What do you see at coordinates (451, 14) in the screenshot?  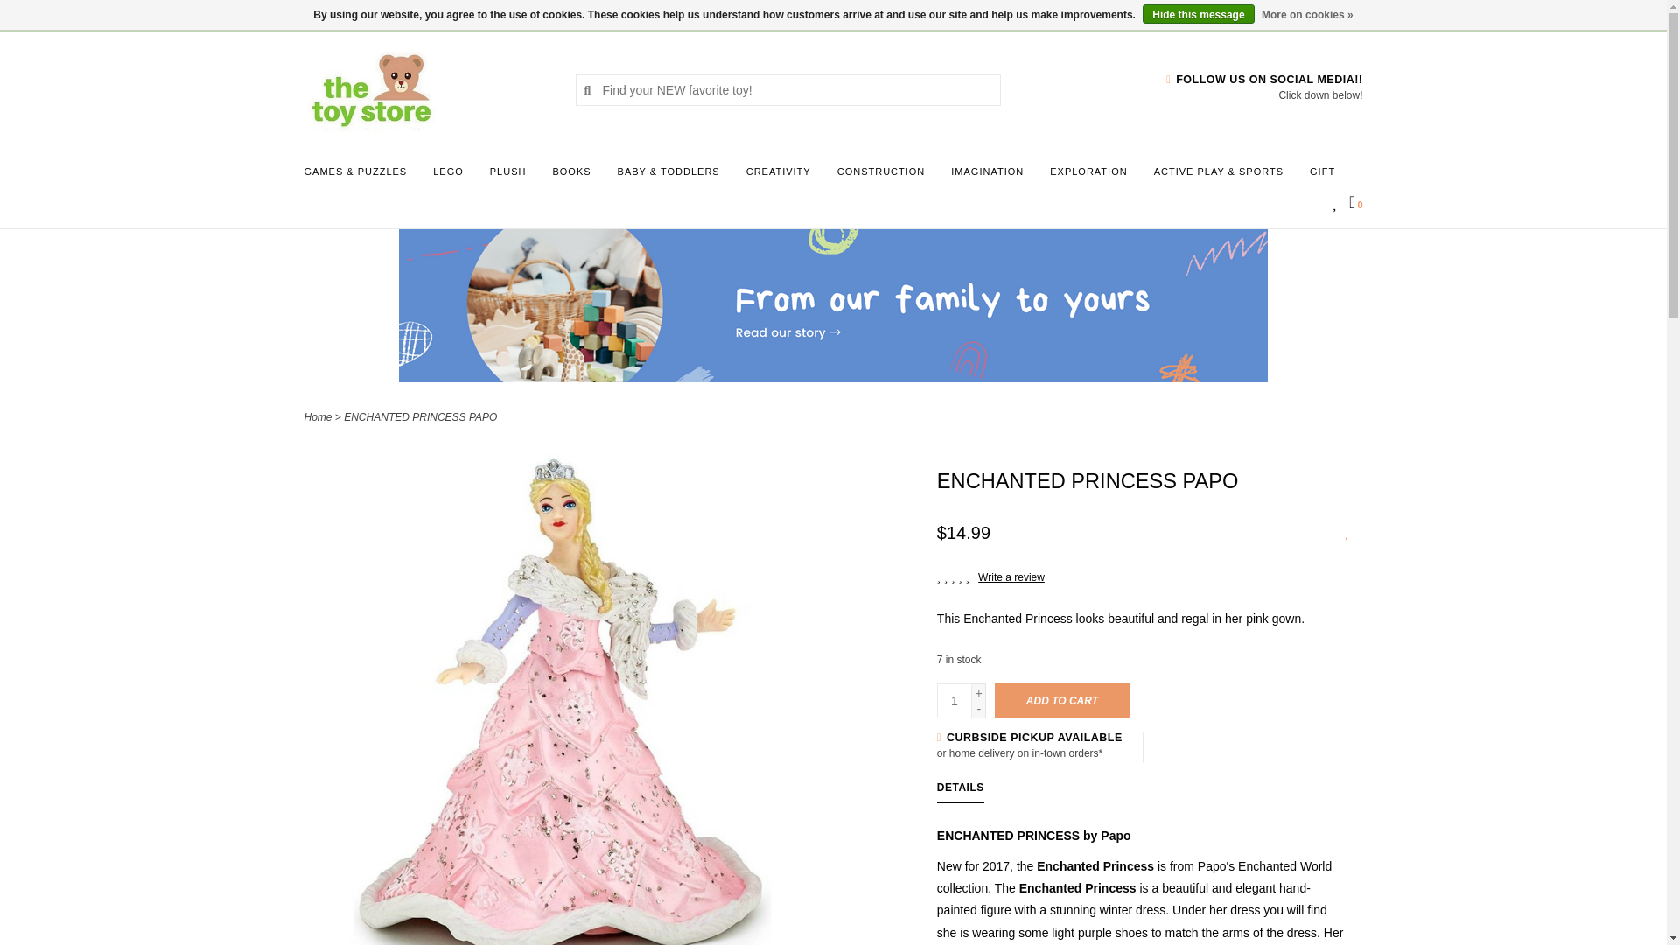 I see `My account` at bounding box center [451, 14].